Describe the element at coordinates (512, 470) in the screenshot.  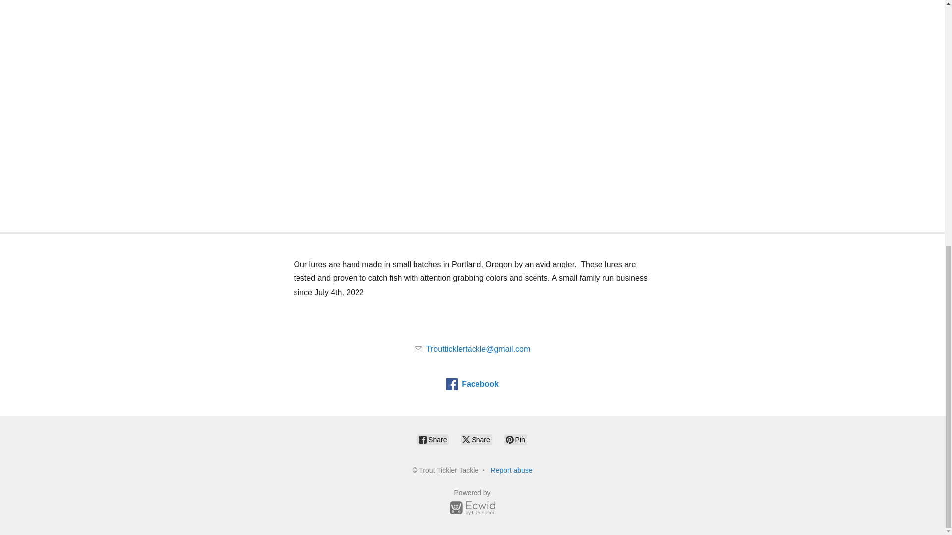
I see `Report abuse` at that location.